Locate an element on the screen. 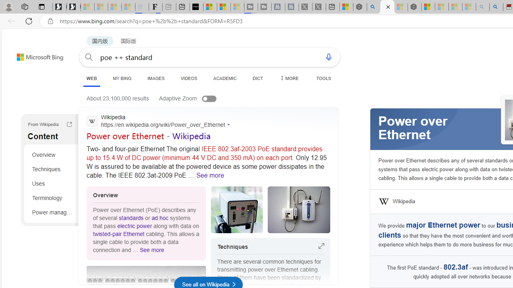 The height and width of the screenshot is (288, 513). TOOLS is located at coordinates (323, 78).